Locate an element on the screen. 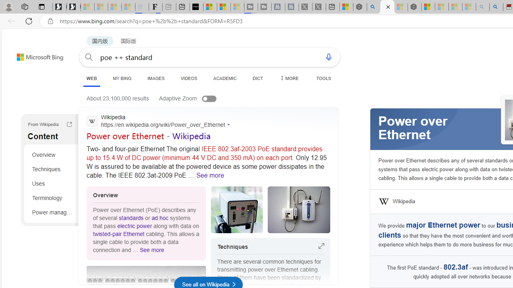 The height and width of the screenshot is (288, 513). TOOLS is located at coordinates (323, 78).